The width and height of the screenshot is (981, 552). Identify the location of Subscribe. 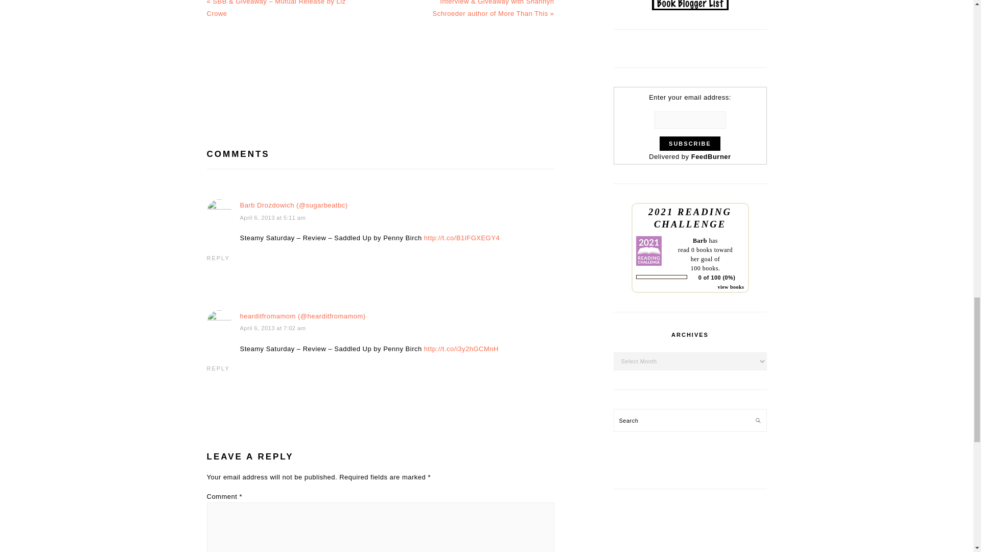
(690, 143).